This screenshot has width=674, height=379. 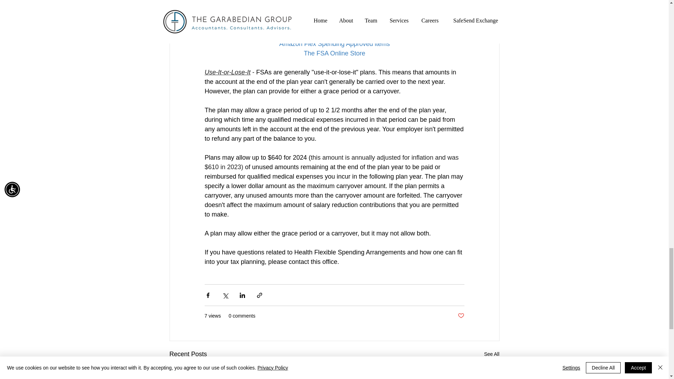 I want to click on Amazon Flex Spending Approved items, so click(x=334, y=44).